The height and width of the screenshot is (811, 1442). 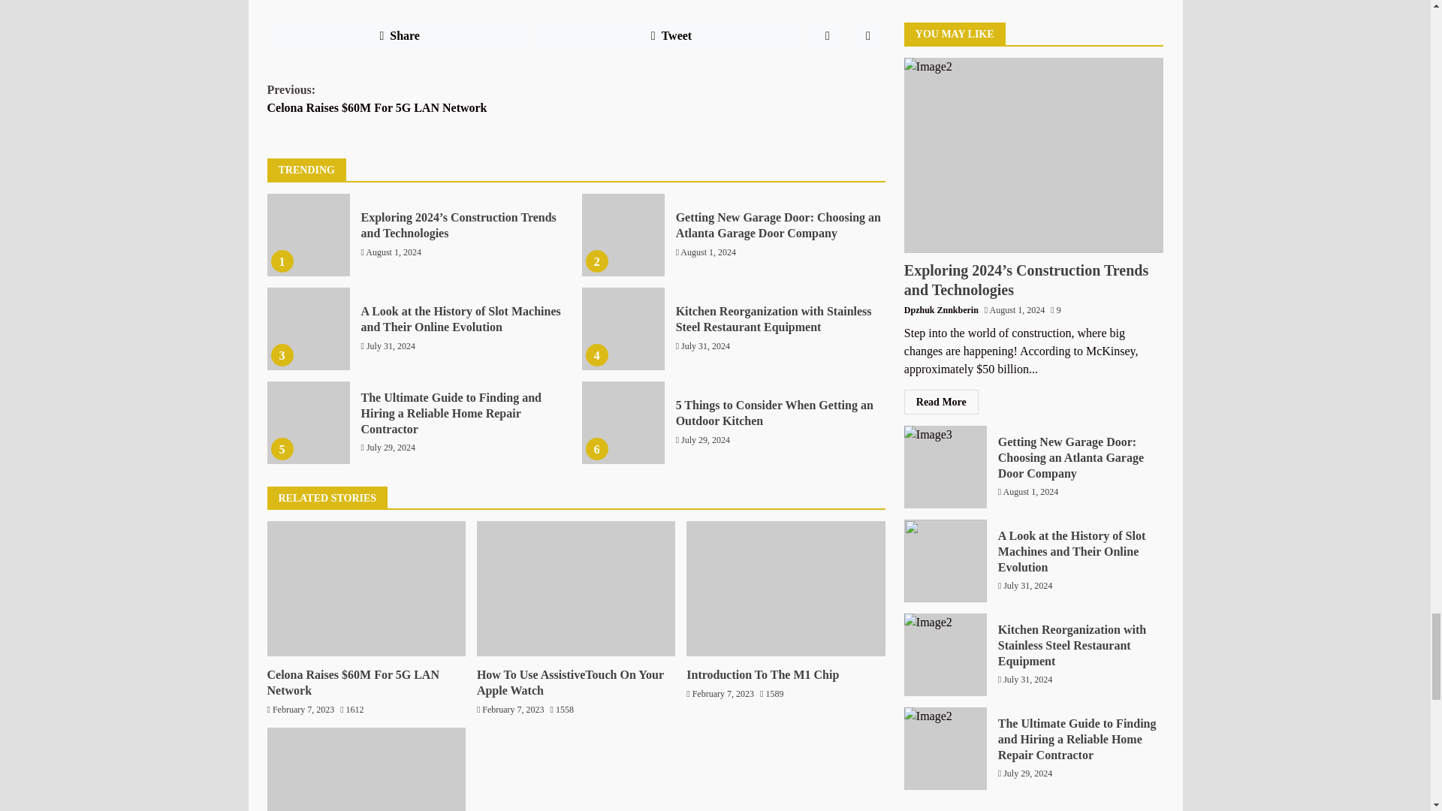 What do you see at coordinates (671, 36) in the screenshot?
I see `Tweet` at bounding box center [671, 36].